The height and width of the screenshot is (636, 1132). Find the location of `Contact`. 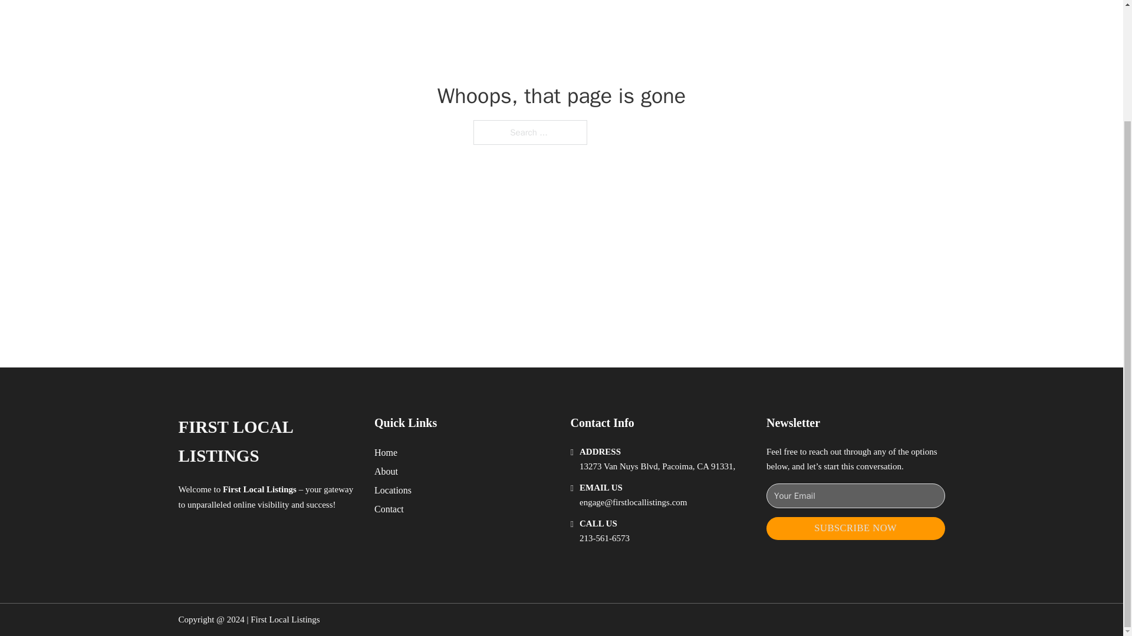

Contact is located at coordinates (389, 509).